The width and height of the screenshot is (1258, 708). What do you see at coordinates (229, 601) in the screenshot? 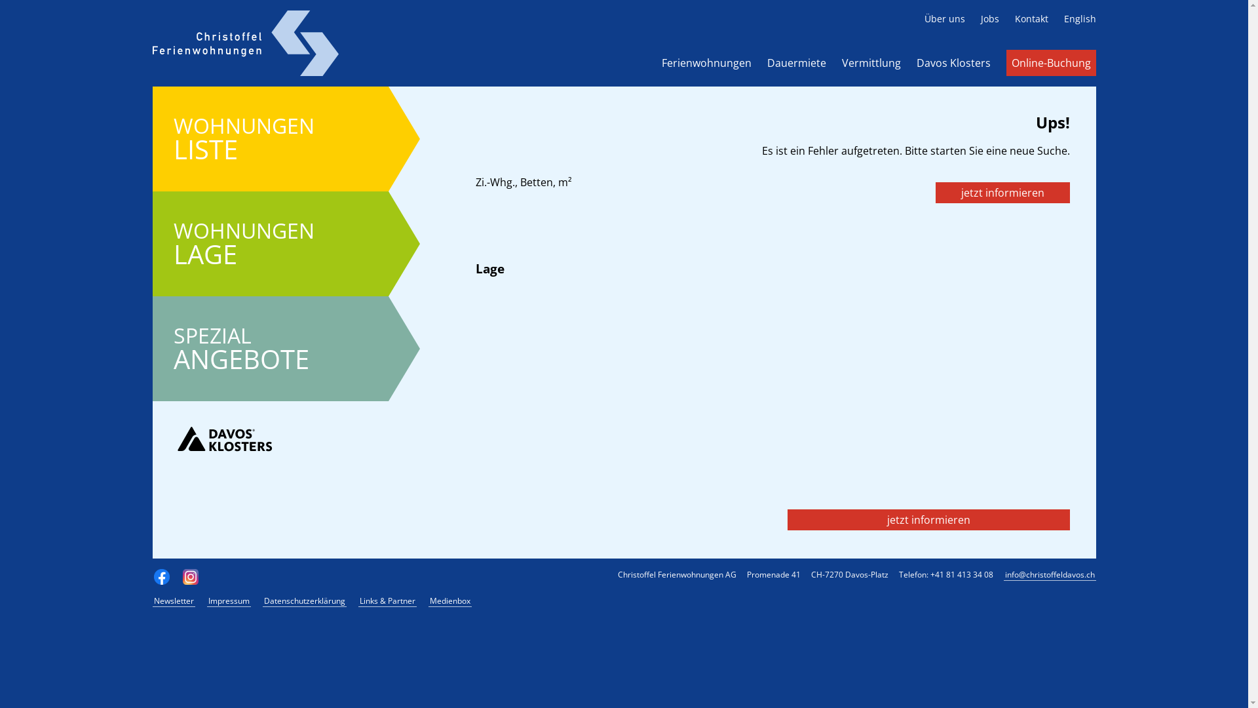
I see `Impressum` at bounding box center [229, 601].